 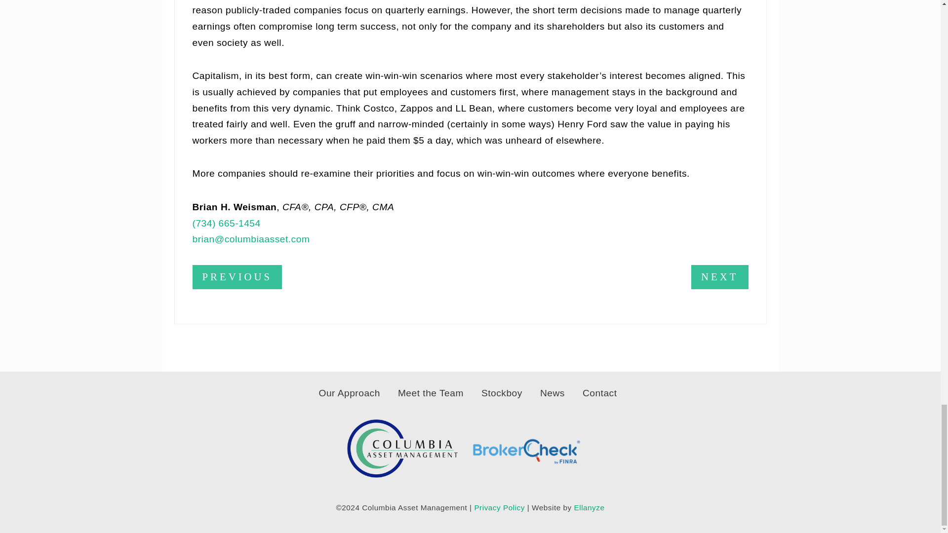 What do you see at coordinates (599, 393) in the screenshot?
I see `Contact` at bounding box center [599, 393].